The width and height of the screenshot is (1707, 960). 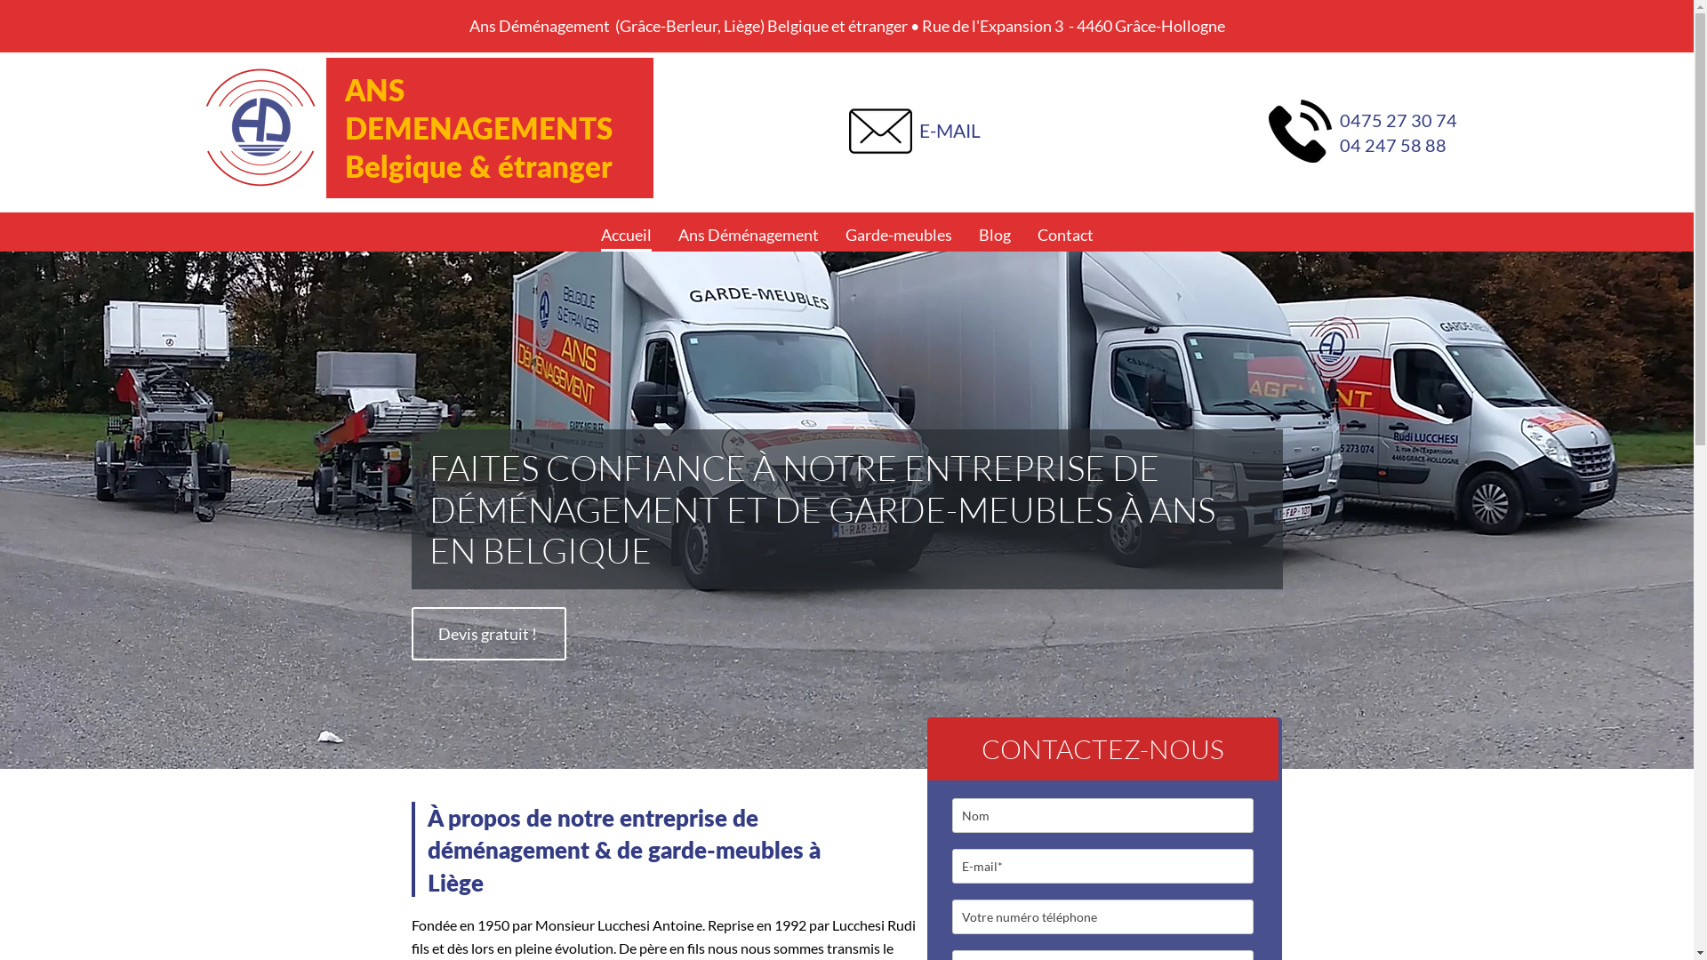 What do you see at coordinates (898, 236) in the screenshot?
I see `Garde-meubles` at bounding box center [898, 236].